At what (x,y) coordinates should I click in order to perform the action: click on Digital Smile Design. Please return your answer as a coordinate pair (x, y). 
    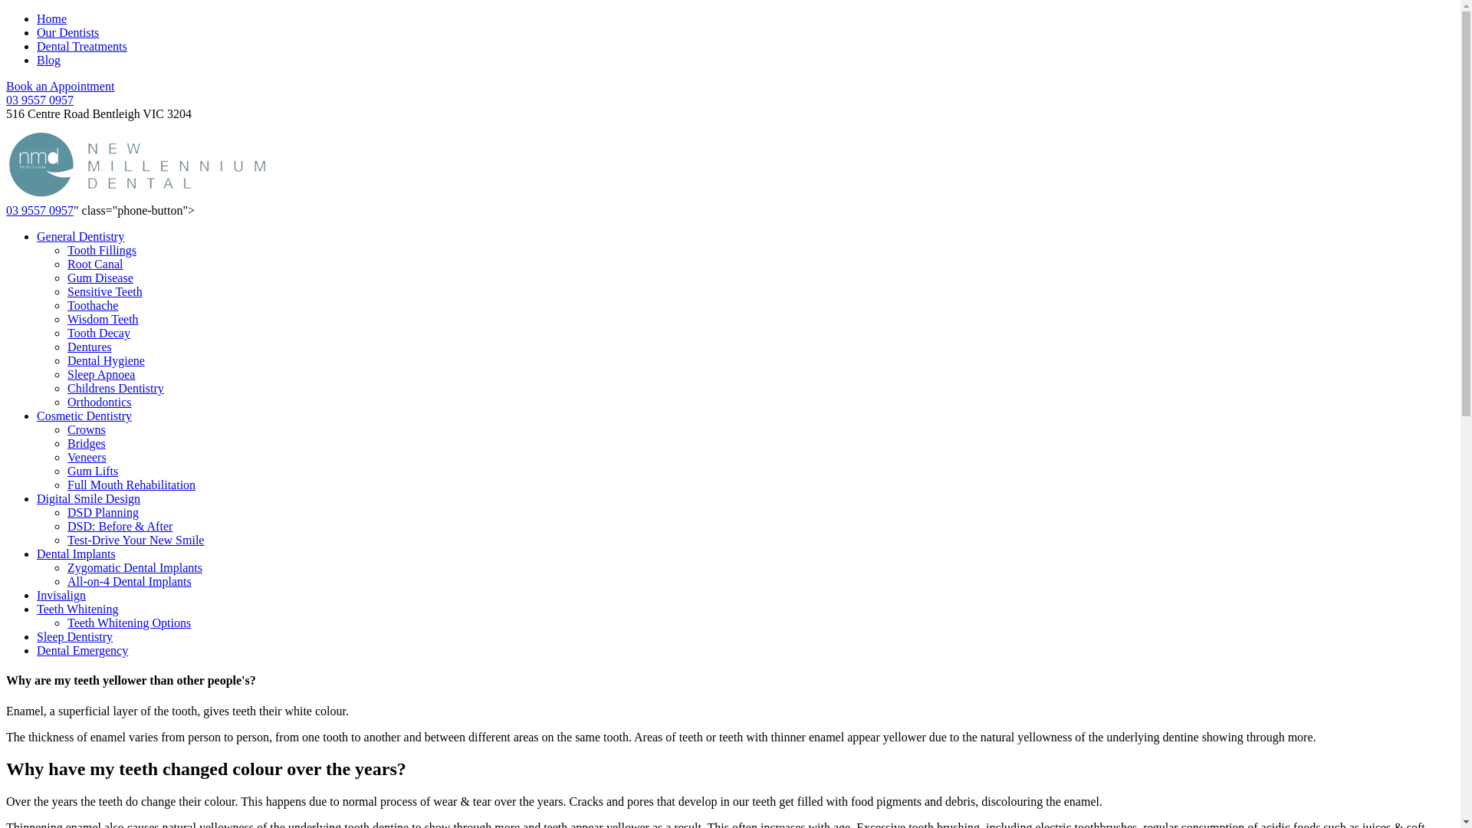
    Looking at the image, I should click on (89, 498).